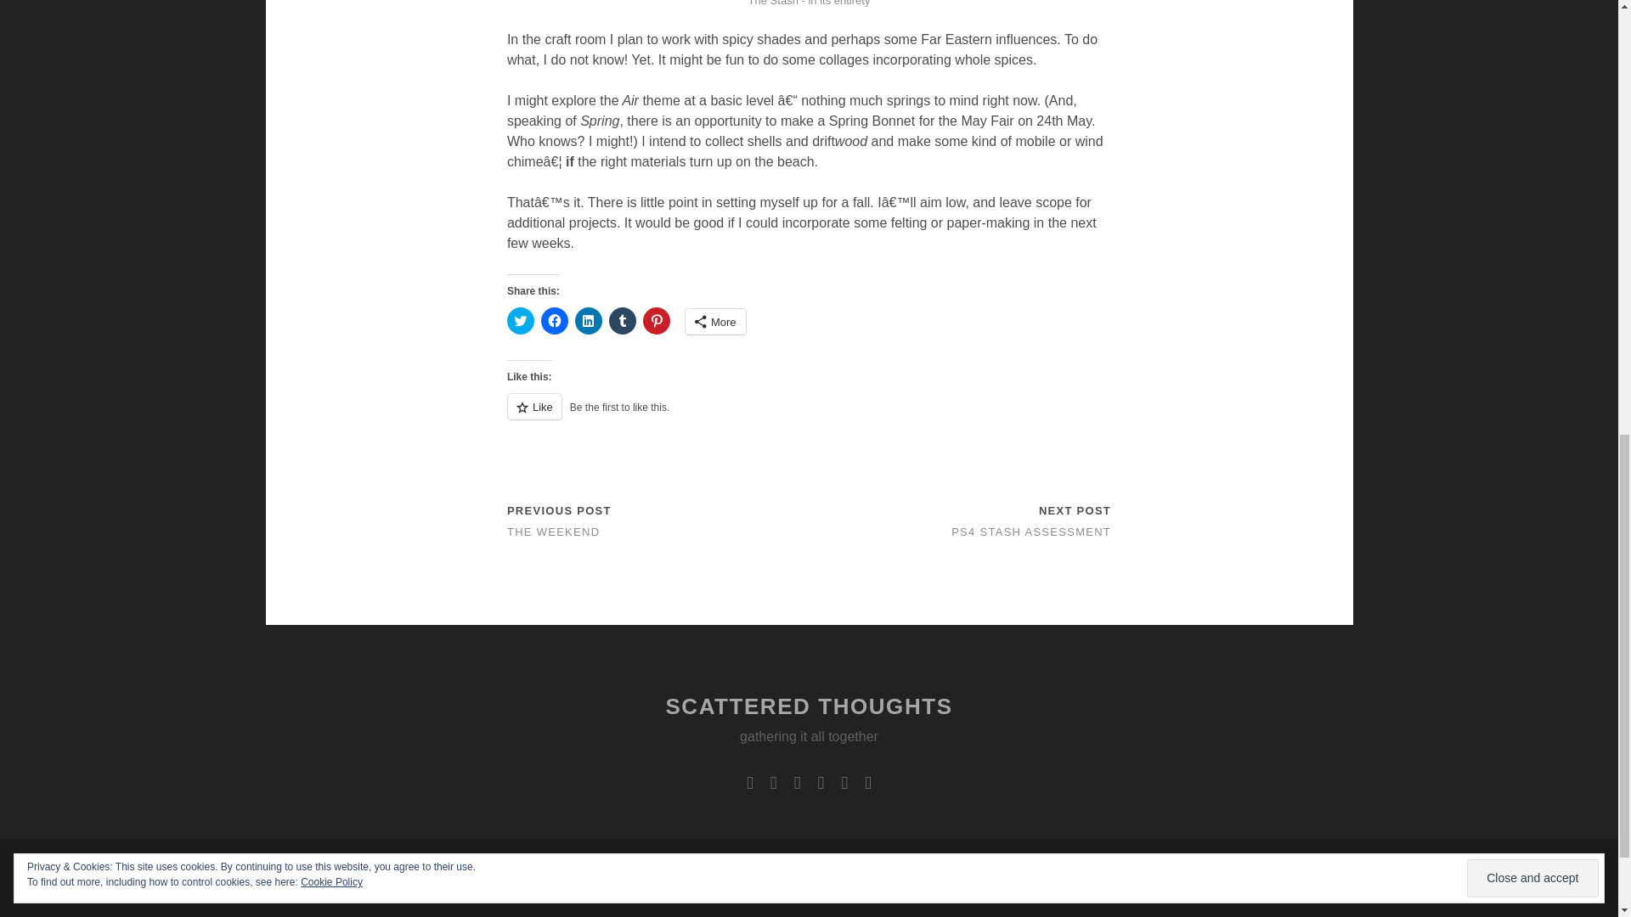 The height and width of the screenshot is (917, 1631). I want to click on Click to share on Tumblr, so click(622, 321).